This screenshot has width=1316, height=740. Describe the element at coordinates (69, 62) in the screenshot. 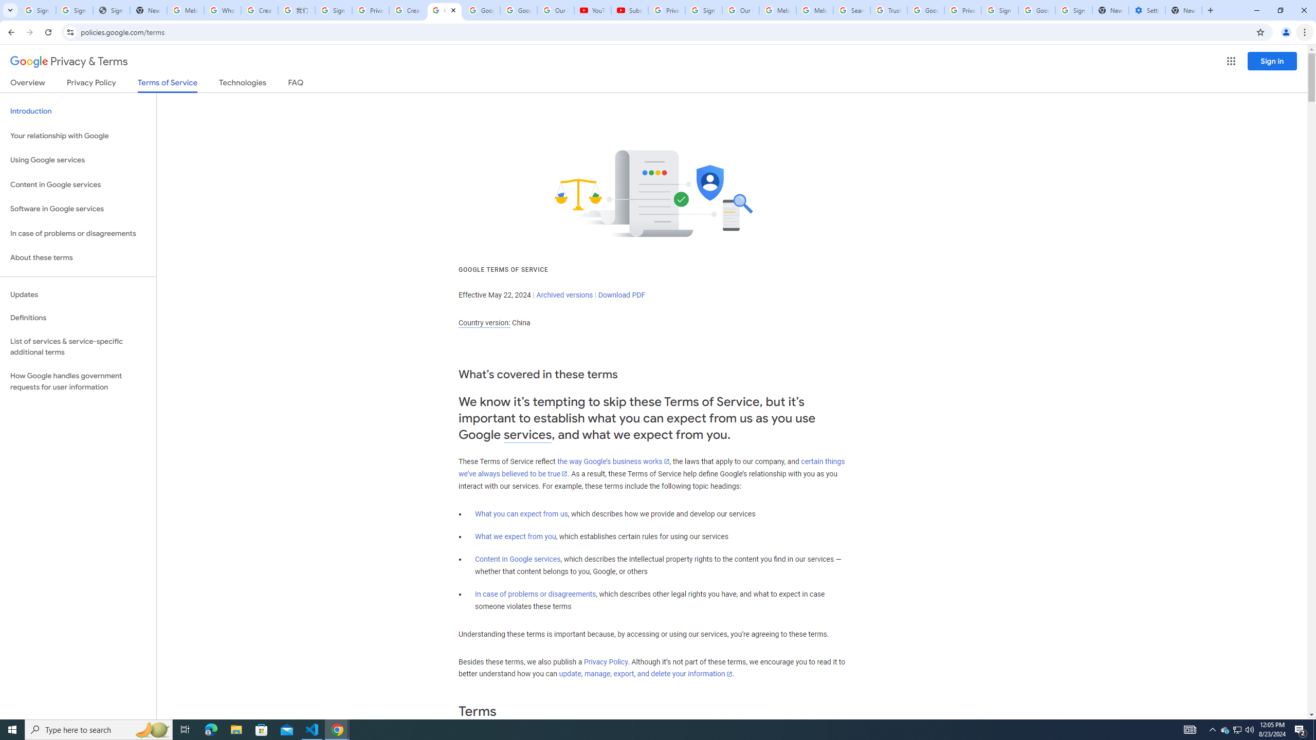

I see `Privacy & Terms` at that location.